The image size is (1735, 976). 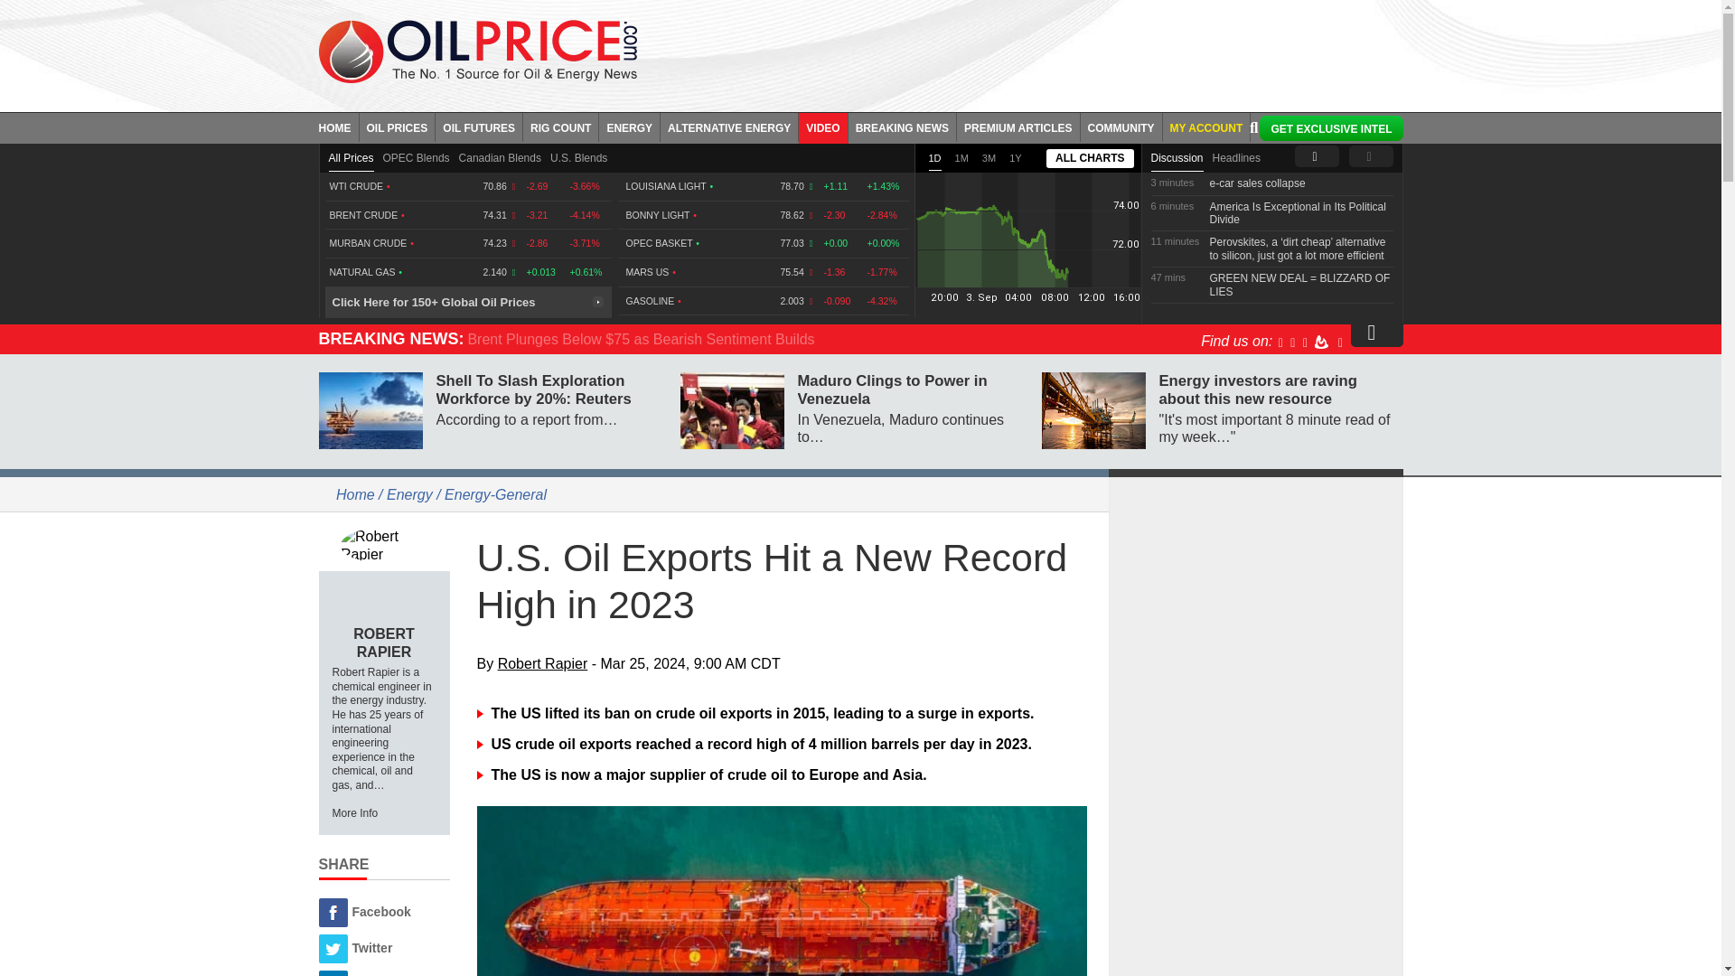 I want to click on RIG COUNT, so click(x=560, y=127).